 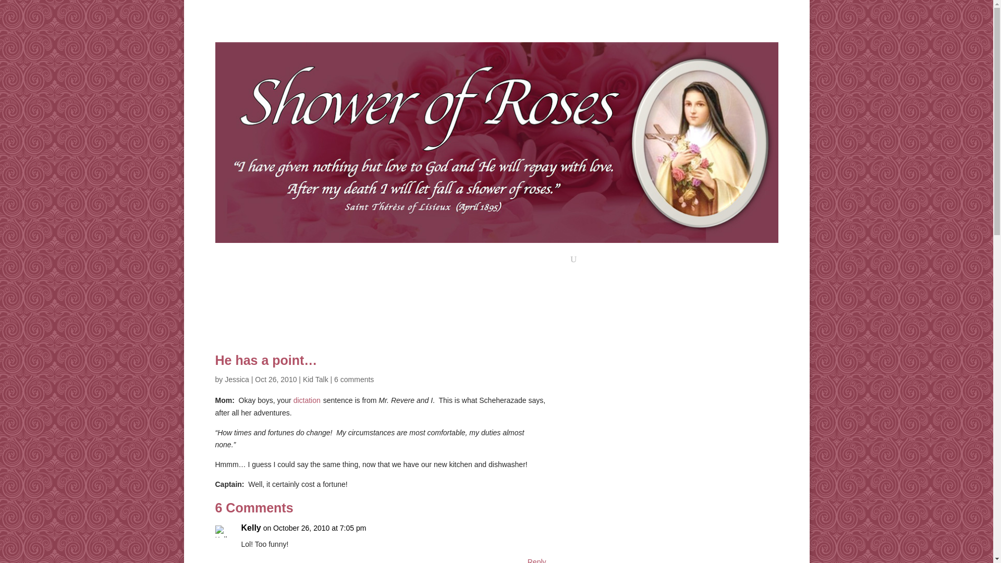 What do you see at coordinates (513, 262) in the screenshot?
I see `About` at bounding box center [513, 262].